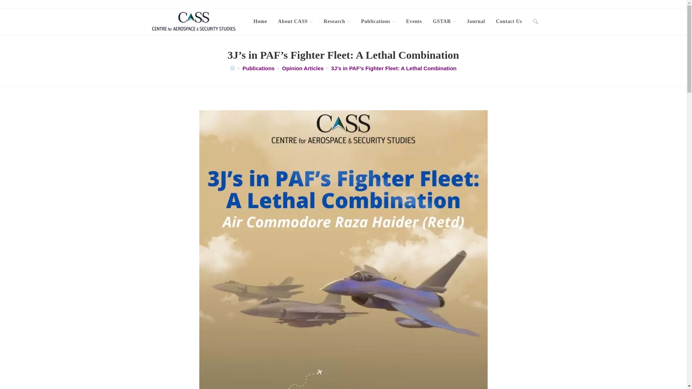 The width and height of the screenshot is (692, 389). What do you see at coordinates (378, 22) in the screenshot?
I see `Publications` at bounding box center [378, 22].